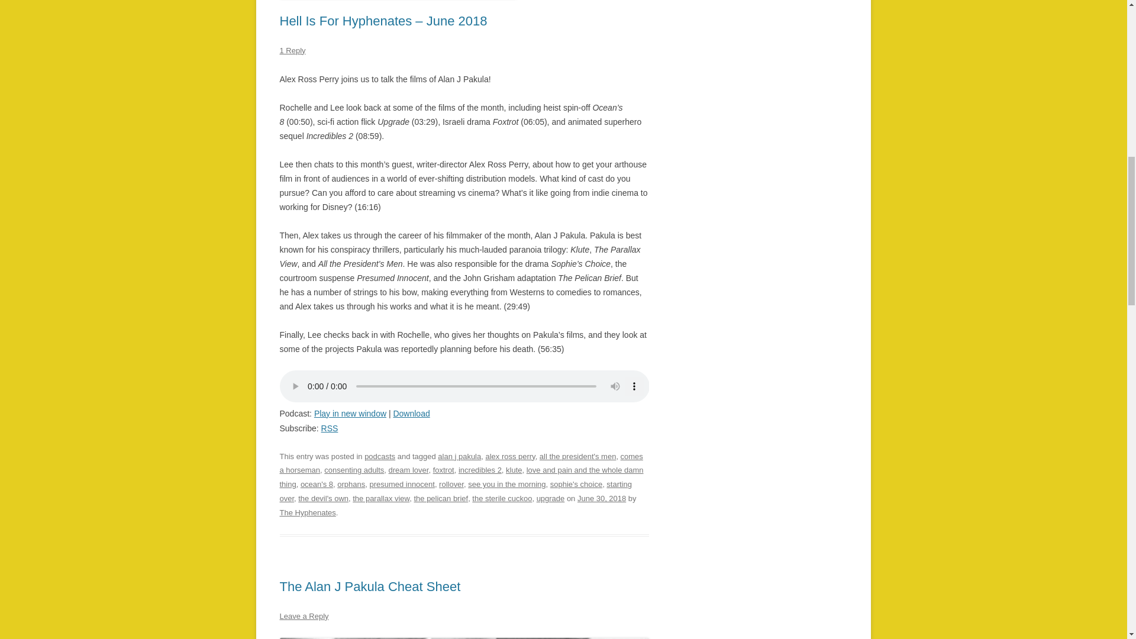  What do you see at coordinates (354, 470) in the screenshot?
I see `consenting adults` at bounding box center [354, 470].